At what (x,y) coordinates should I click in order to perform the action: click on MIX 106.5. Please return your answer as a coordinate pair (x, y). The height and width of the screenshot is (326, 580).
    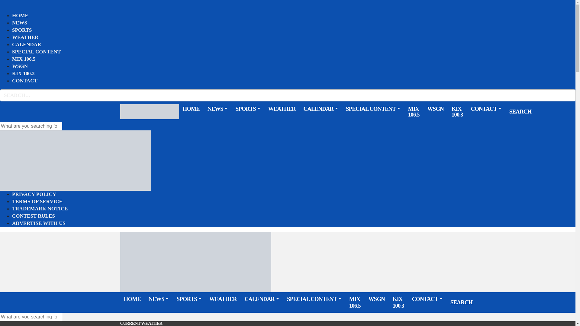
    Looking at the image, I should click on (24, 59).